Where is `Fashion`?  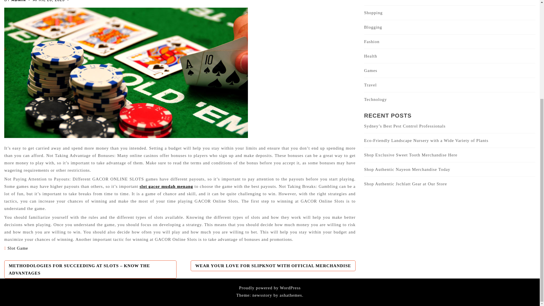 Fashion is located at coordinates (372, 42).